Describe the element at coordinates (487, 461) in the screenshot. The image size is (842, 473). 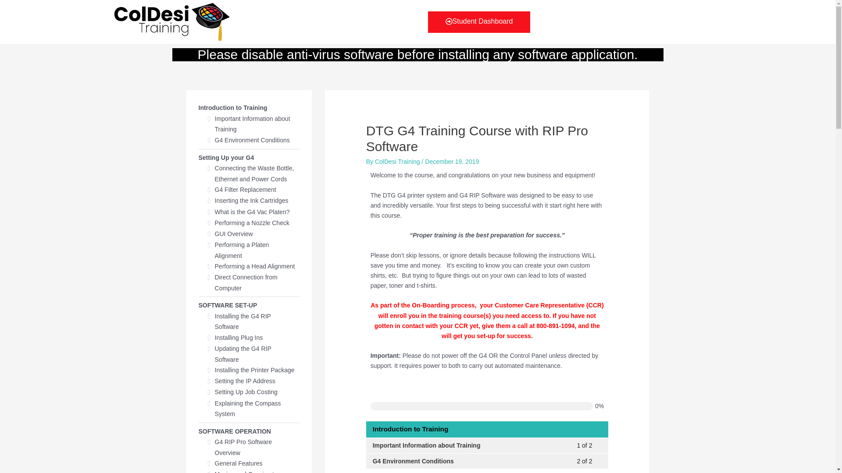
I see `ColDesi Training` at that location.